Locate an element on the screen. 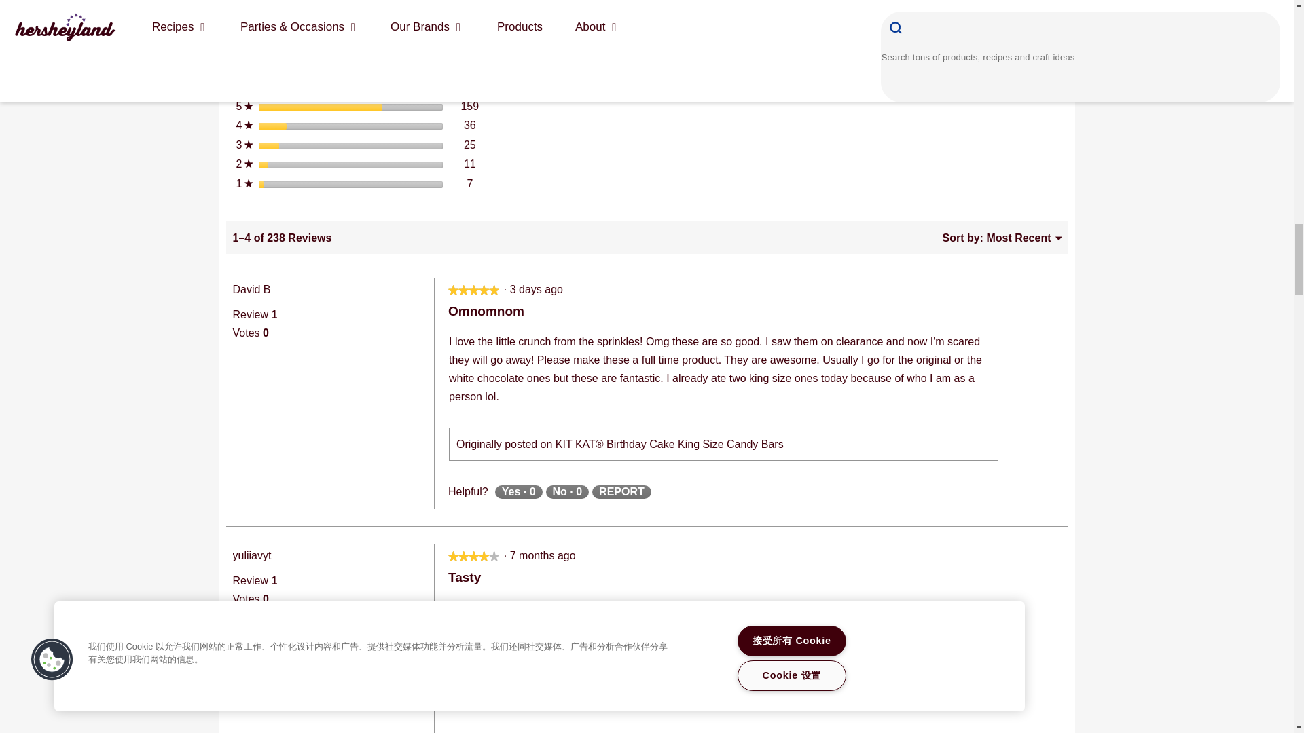 This screenshot has width=1304, height=733. 4 out of 5 stars. is located at coordinates (469, 557).